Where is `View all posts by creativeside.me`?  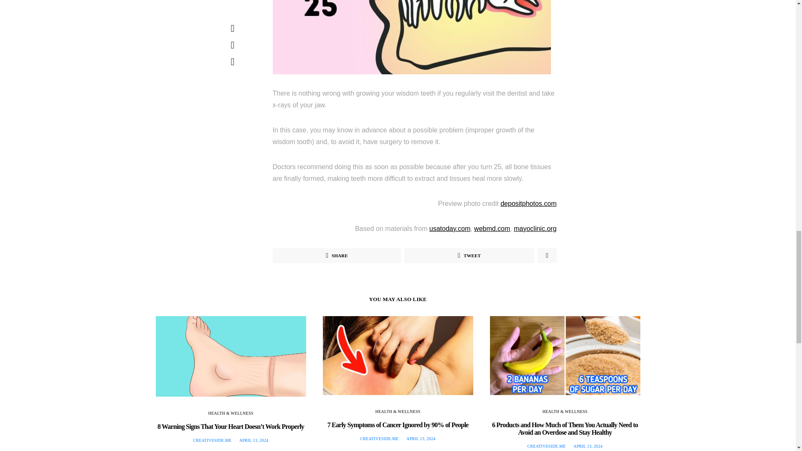
View all posts by creativeside.me is located at coordinates (546, 446).